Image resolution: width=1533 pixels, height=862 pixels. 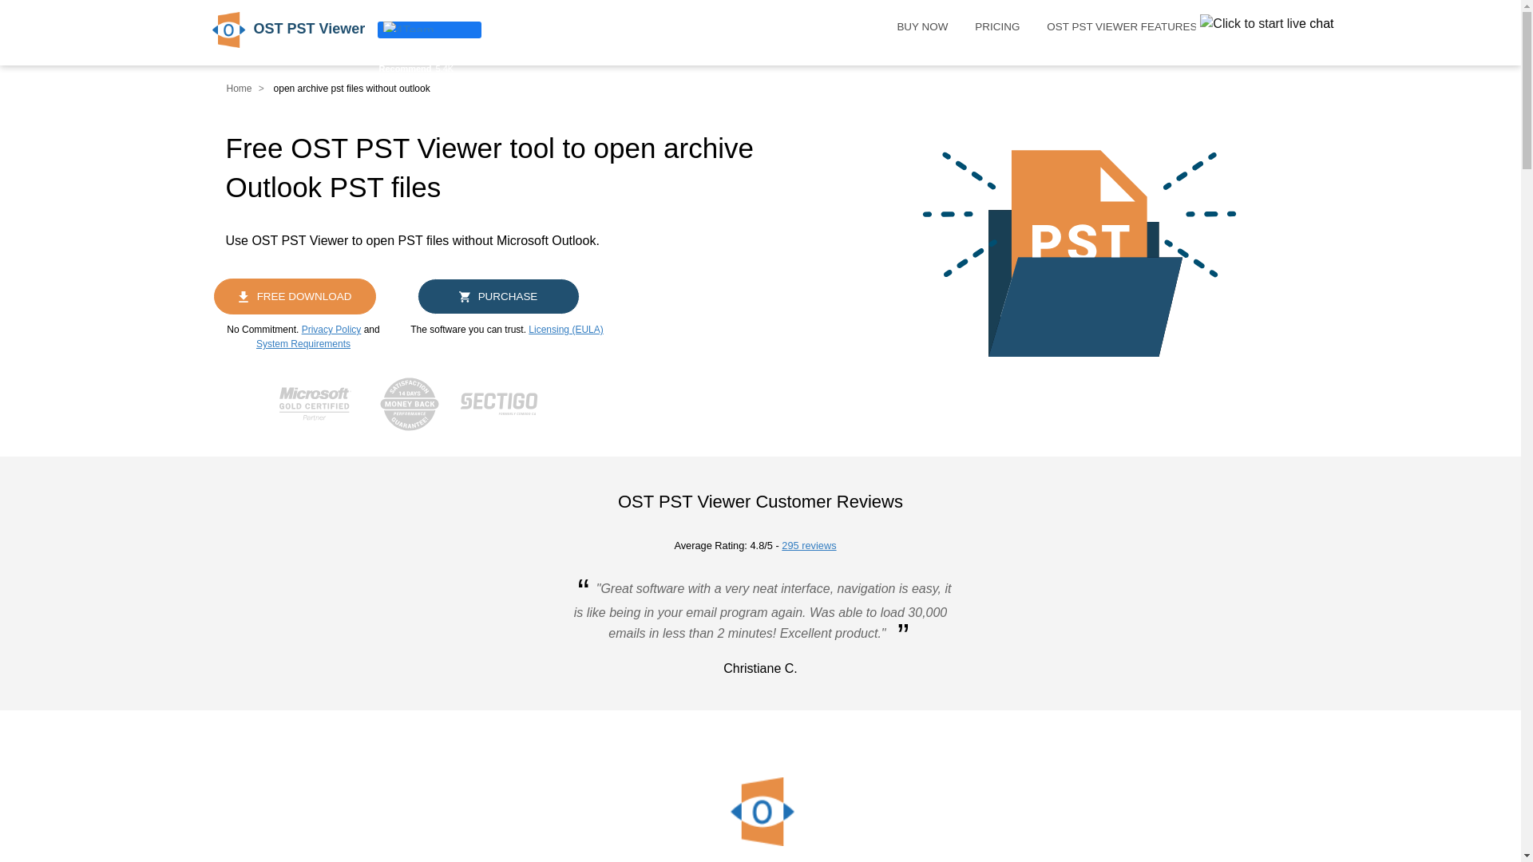 I want to click on Download OST PST Viewer now, so click(x=295, y=296).